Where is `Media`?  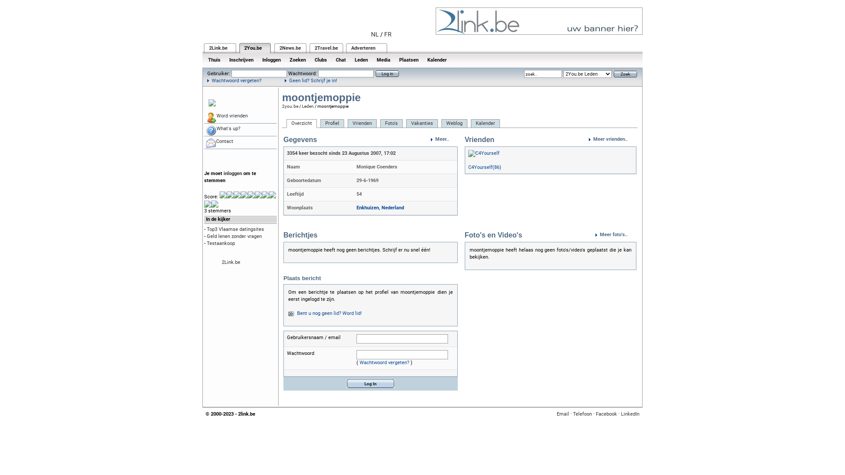 Media is located at coordinates (384, 60).